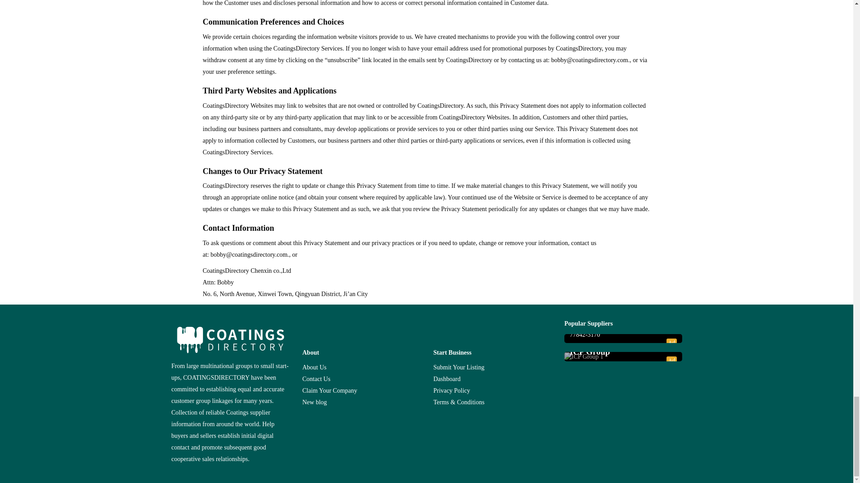  Describe the element at coordinates (451, 391) in the screenshot. I see `Privacy Policy` at that location.